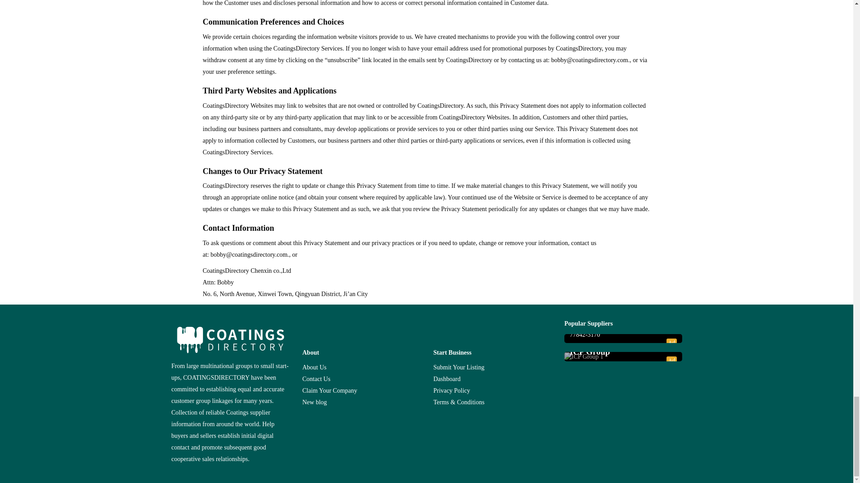  Describe the element at coordinates (451, 391) in the screenshot. I see `Privacy Policy` at that location.